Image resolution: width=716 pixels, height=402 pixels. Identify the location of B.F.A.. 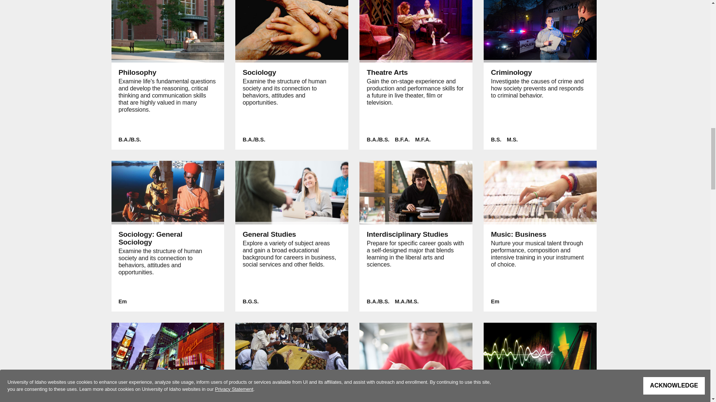
(402, 140).